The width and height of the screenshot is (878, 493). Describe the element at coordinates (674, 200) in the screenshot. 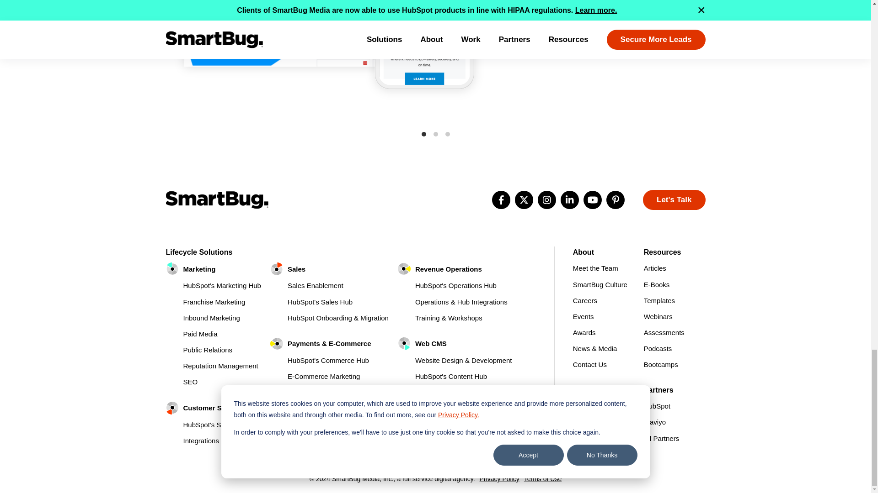

I see `Let's Talk` at that location.